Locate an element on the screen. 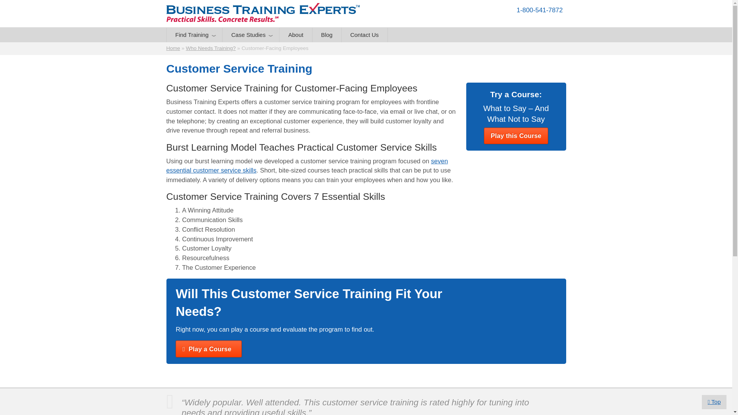 The width and height of the screenshot is (738, 415). Blog is located at coordinates (327, 35).